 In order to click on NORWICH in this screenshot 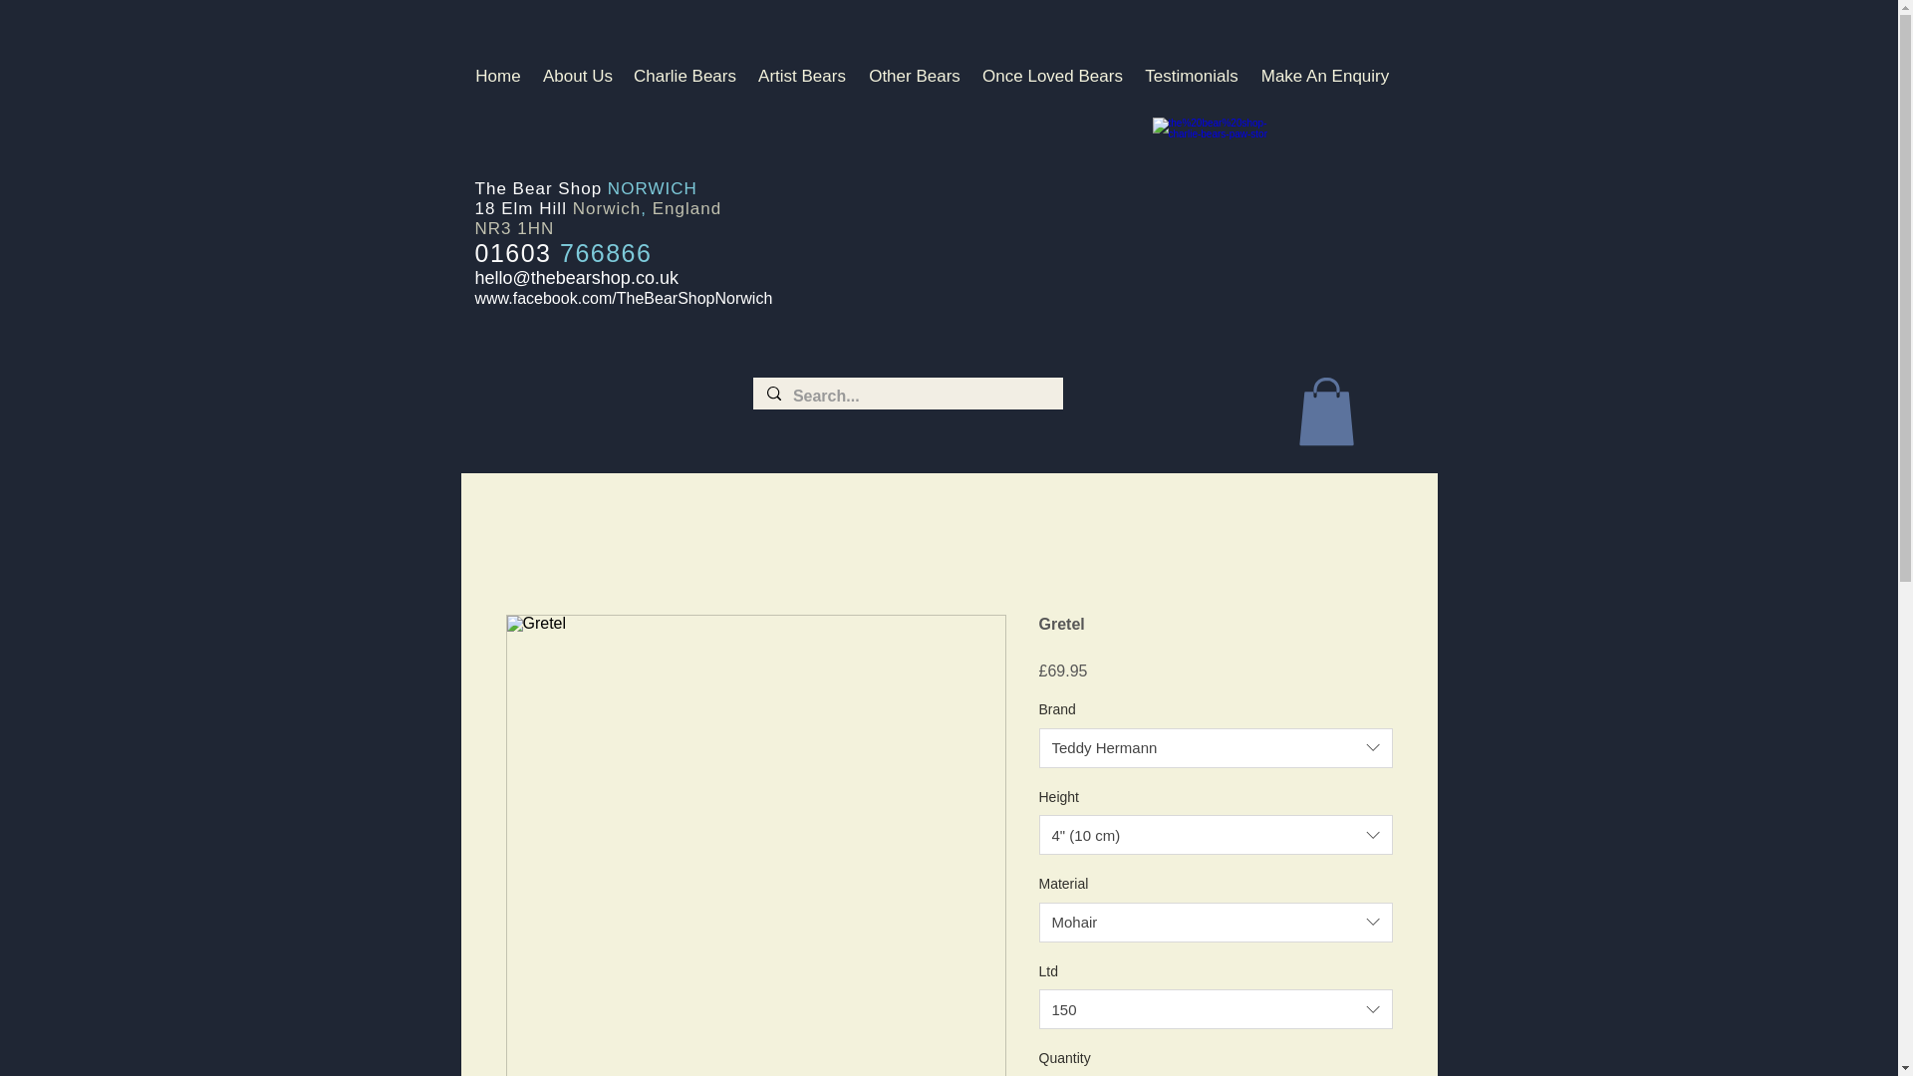, I will do `click(653, 188)`.